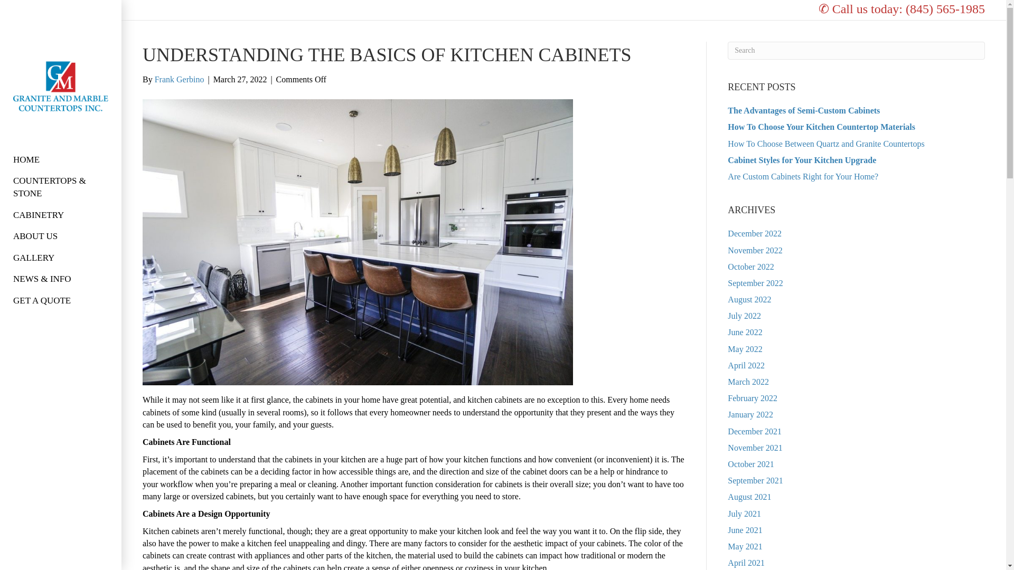 The width and height of the screenshot is (1014, 570). What do you see at coordinates (745, 316) in the screenshot?
I see `July 2022` at bounding box center [745, 316].